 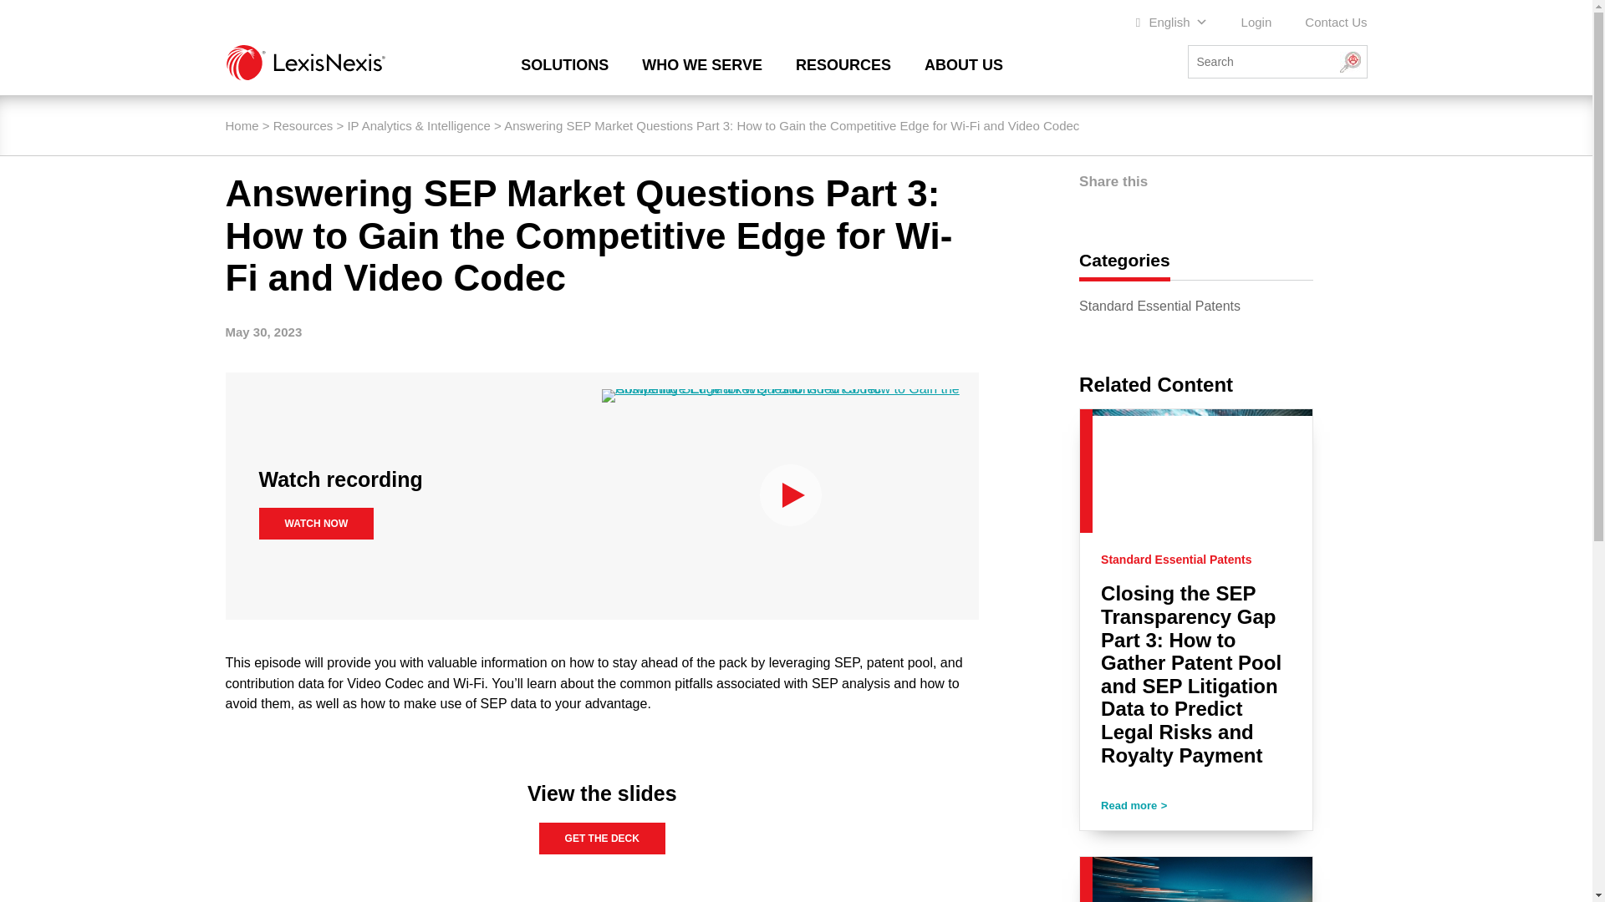 What do you see at coordinates (1256, 22) in the screenshot?
I see `Login` at bounding box center [1256, 22].